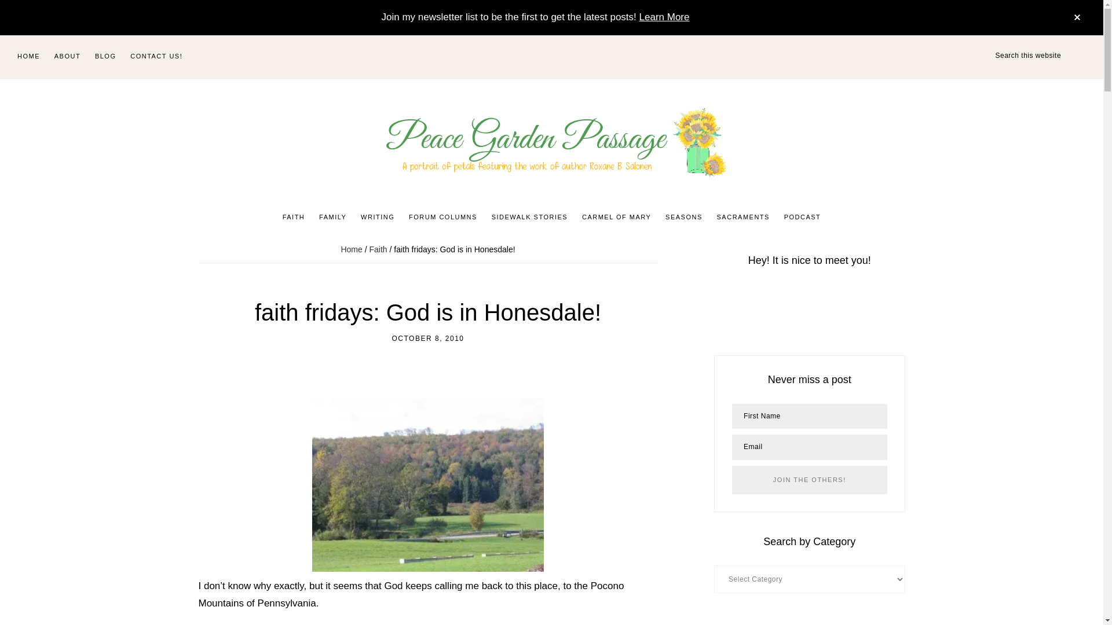 The image size is (1112, 625). I want to click on FORUM COLUMNS, so click(442, 218).